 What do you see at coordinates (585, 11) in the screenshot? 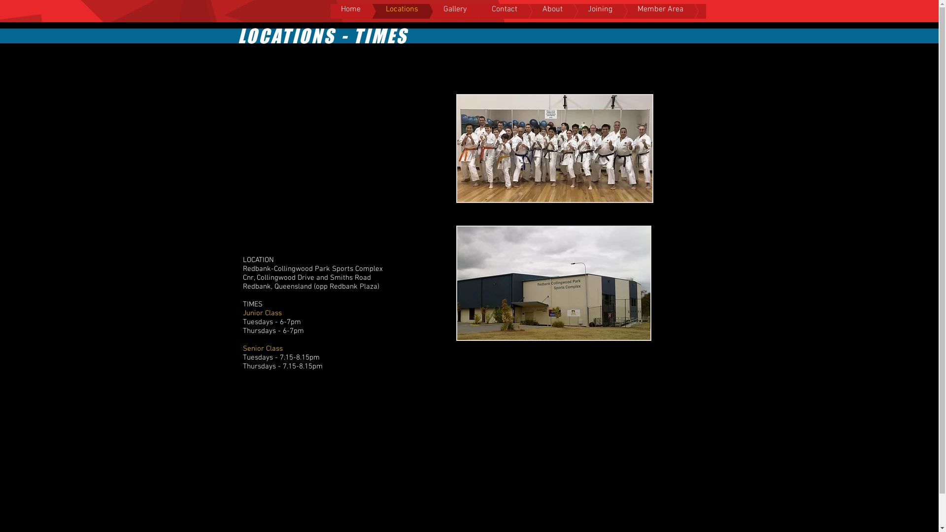
I see `Joining` at bounding box center [585, 11].